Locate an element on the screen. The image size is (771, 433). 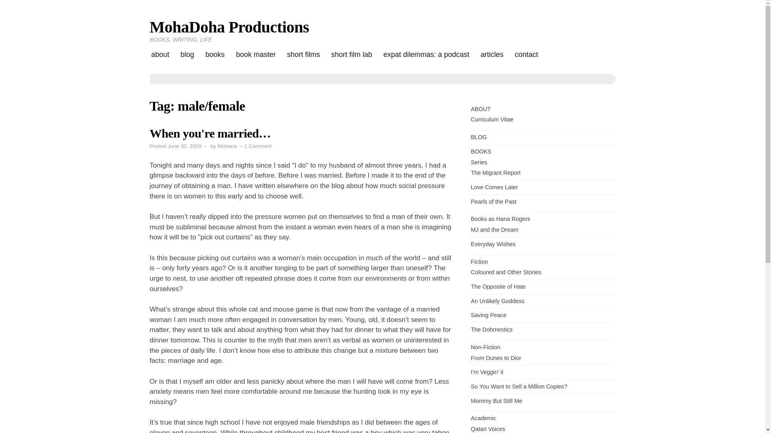
about is located at coordinates (160, 55).